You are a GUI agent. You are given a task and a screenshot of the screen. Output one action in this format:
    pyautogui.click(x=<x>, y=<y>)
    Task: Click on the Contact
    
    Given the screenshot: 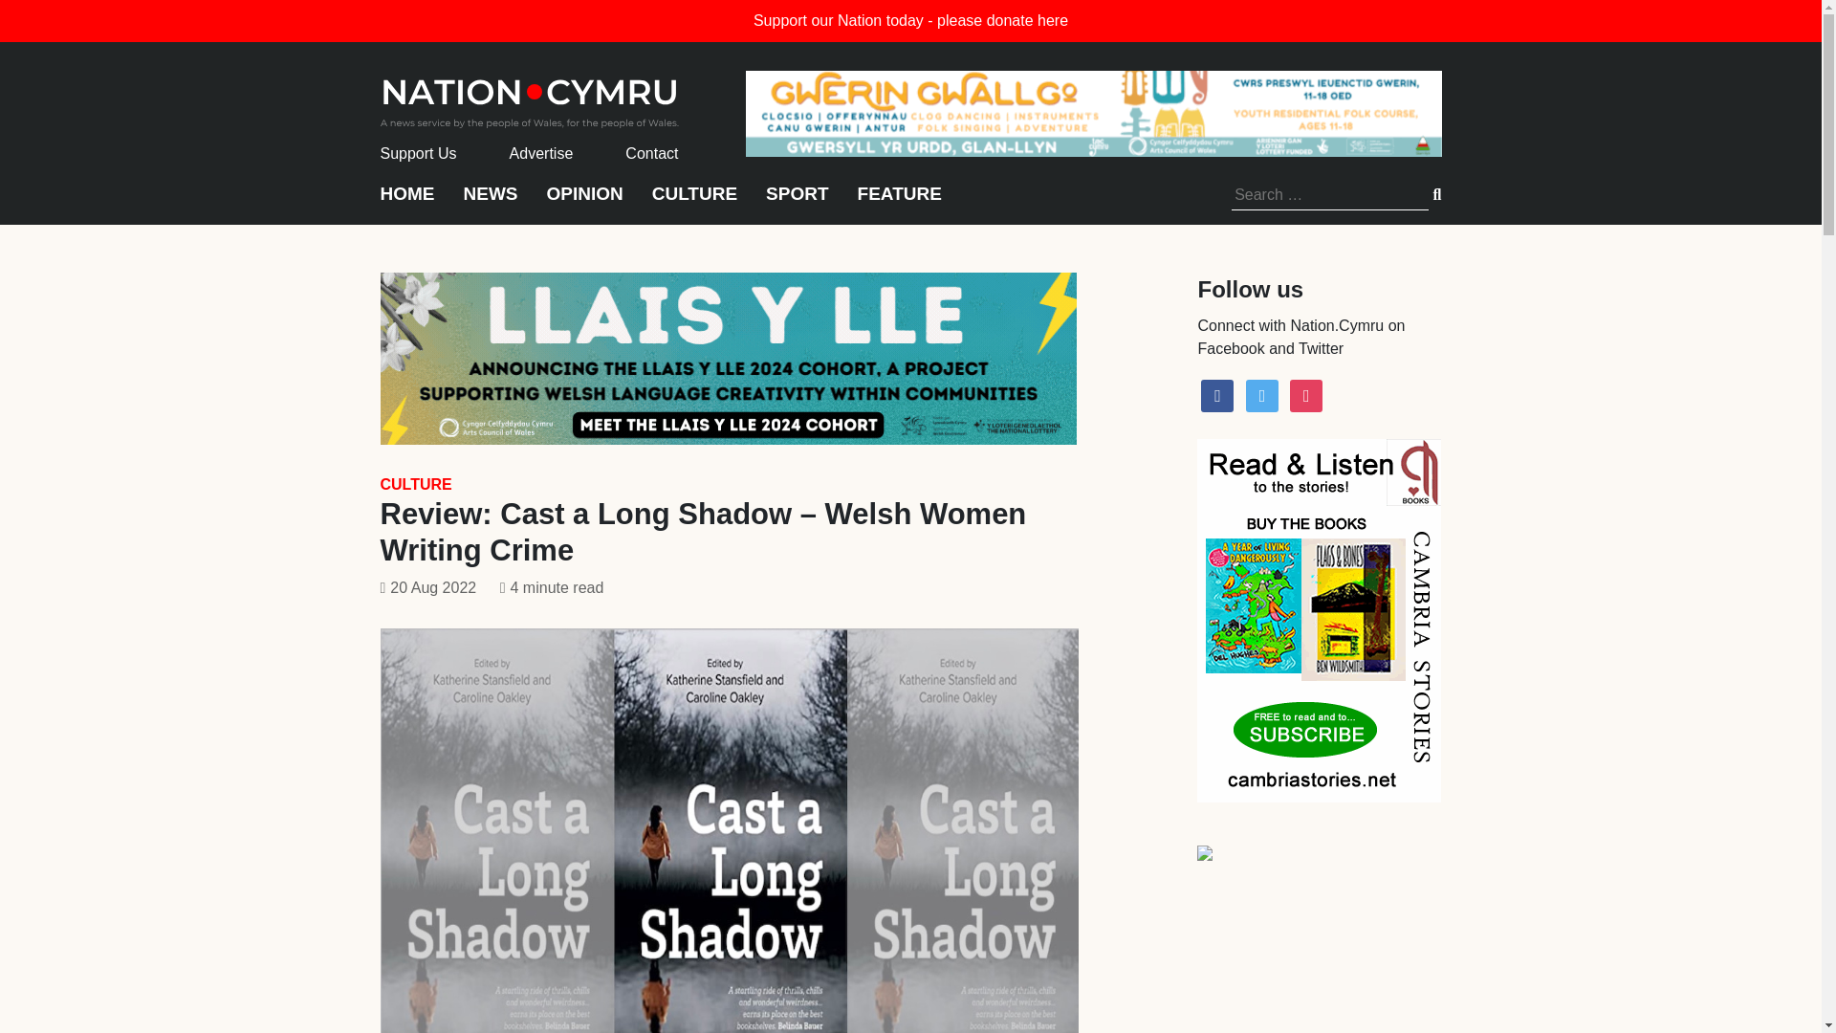 What is the action you would take?
    pyautogui.click(x=651, y=153)
    